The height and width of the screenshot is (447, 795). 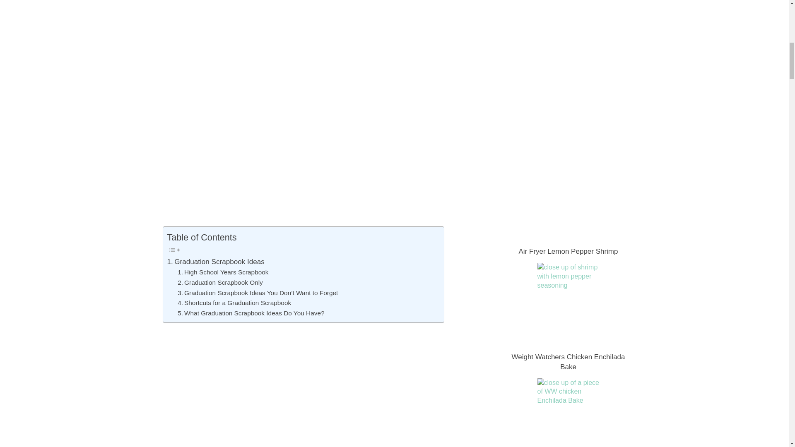 What do you see at coordinates (220, 282) in the screenshot?
I see `Graduation Scrapbook Only` at bounding box center [220, 282].